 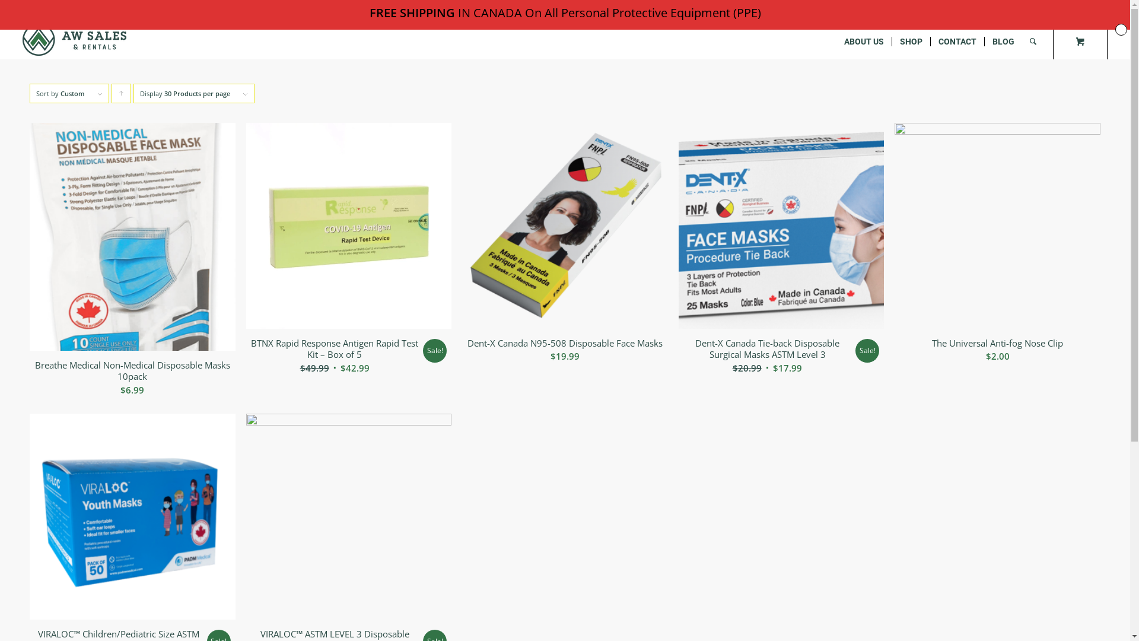 I want to click on Instagram, so click(x=1099, y=9).